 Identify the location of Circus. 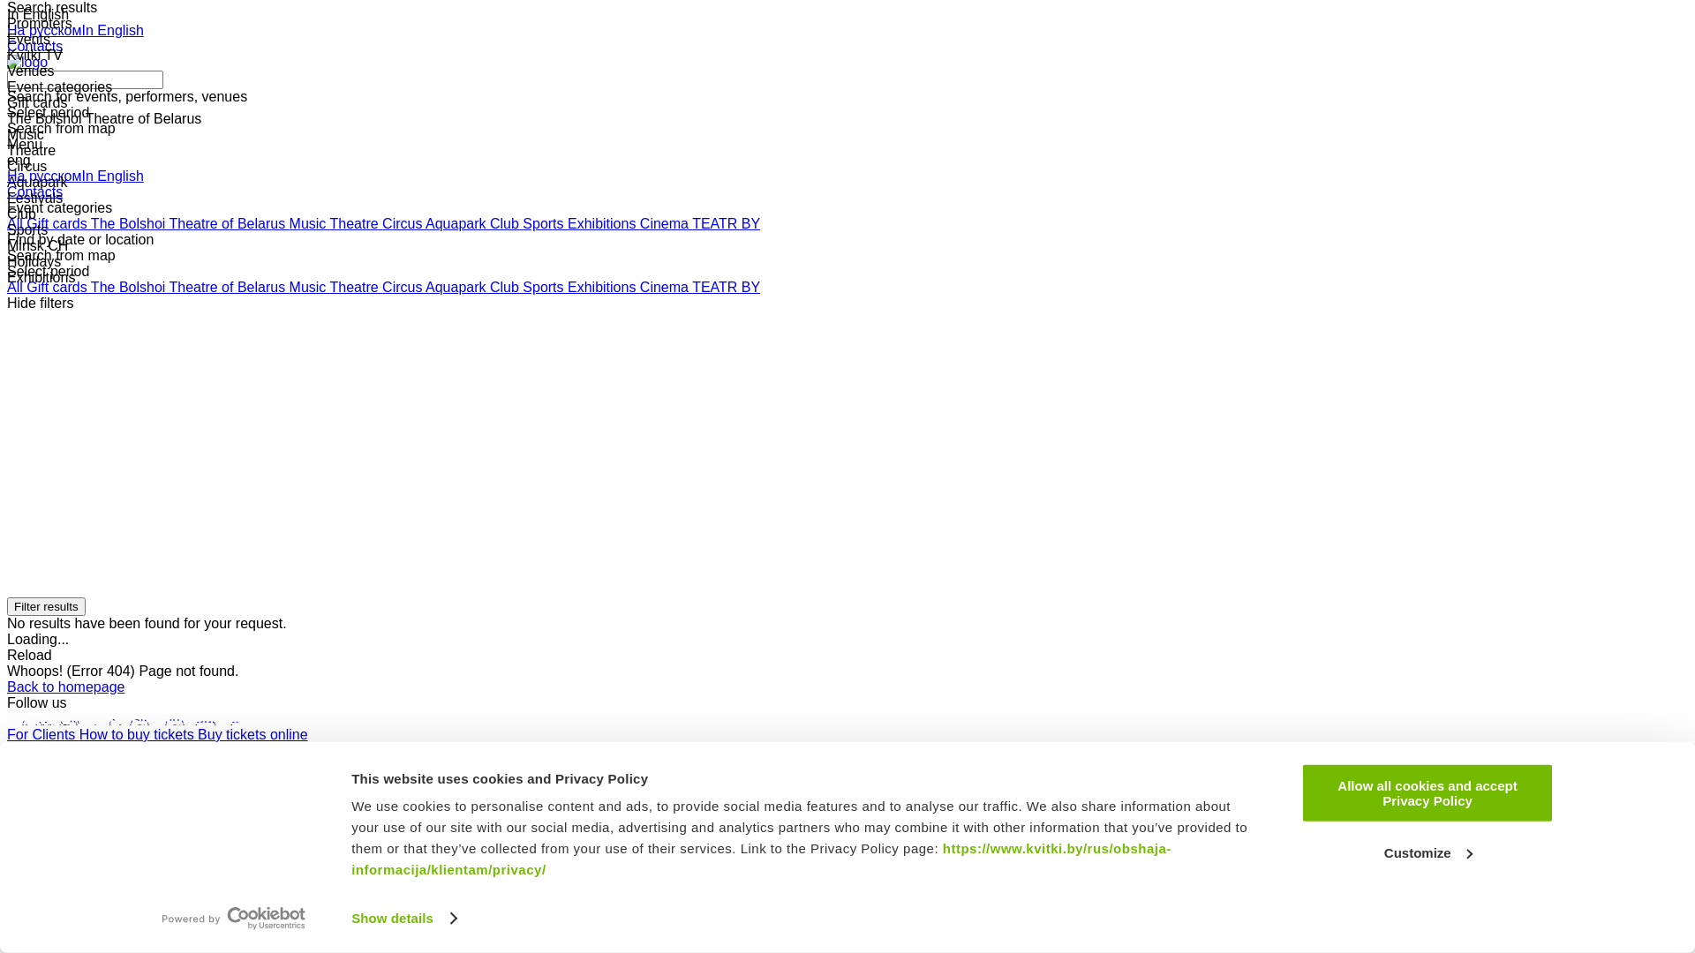
(404, 288).